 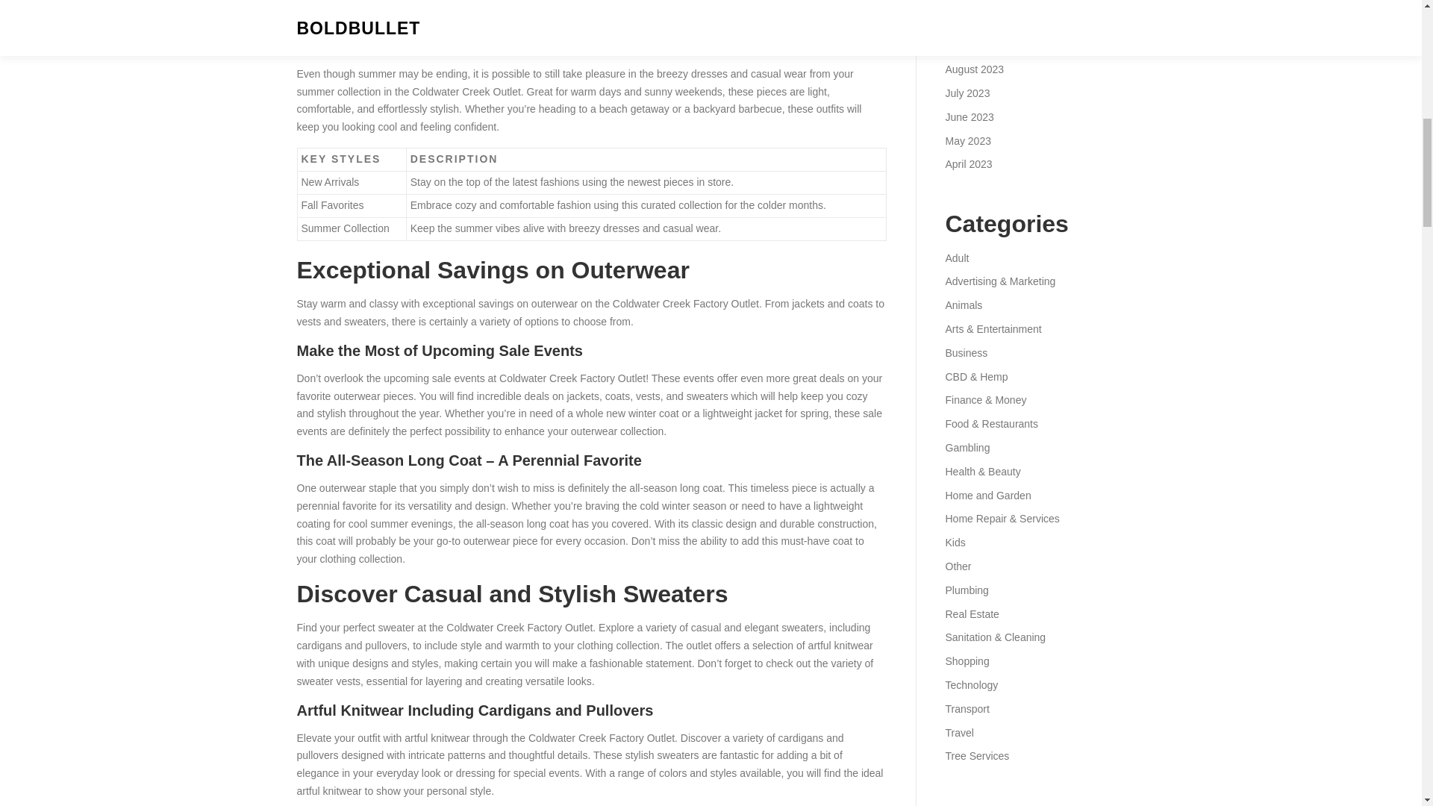 What do you see at coordinates (967, 163) in the screenshot?
I see `April 2023` at bounding box center [967, 163].